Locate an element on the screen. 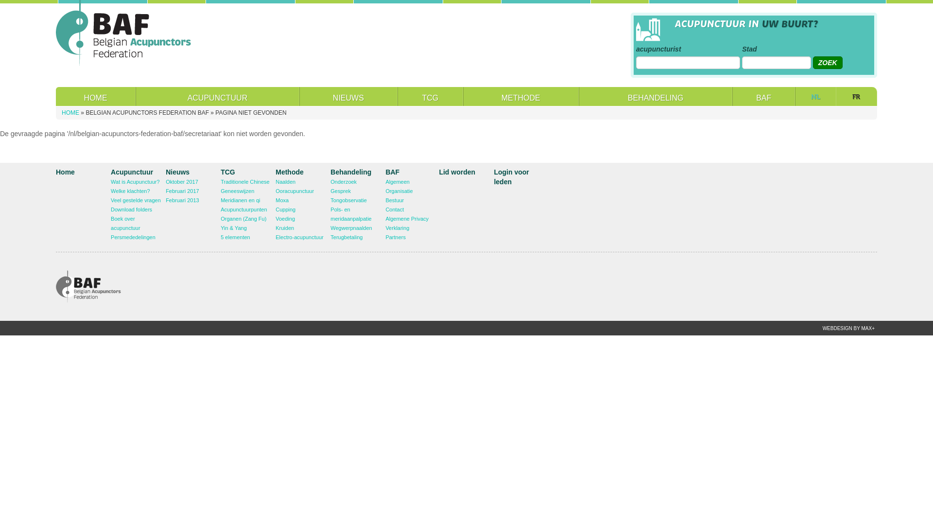  Gesprek is located at coordinates (341, 191).